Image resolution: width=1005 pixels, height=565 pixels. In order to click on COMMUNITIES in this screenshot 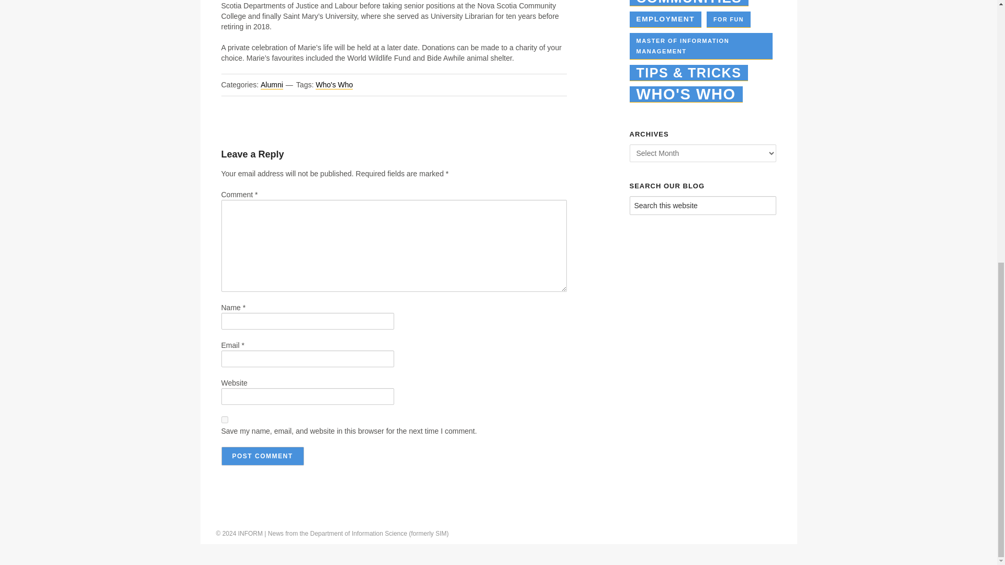, I will do `click(689, 3)`.